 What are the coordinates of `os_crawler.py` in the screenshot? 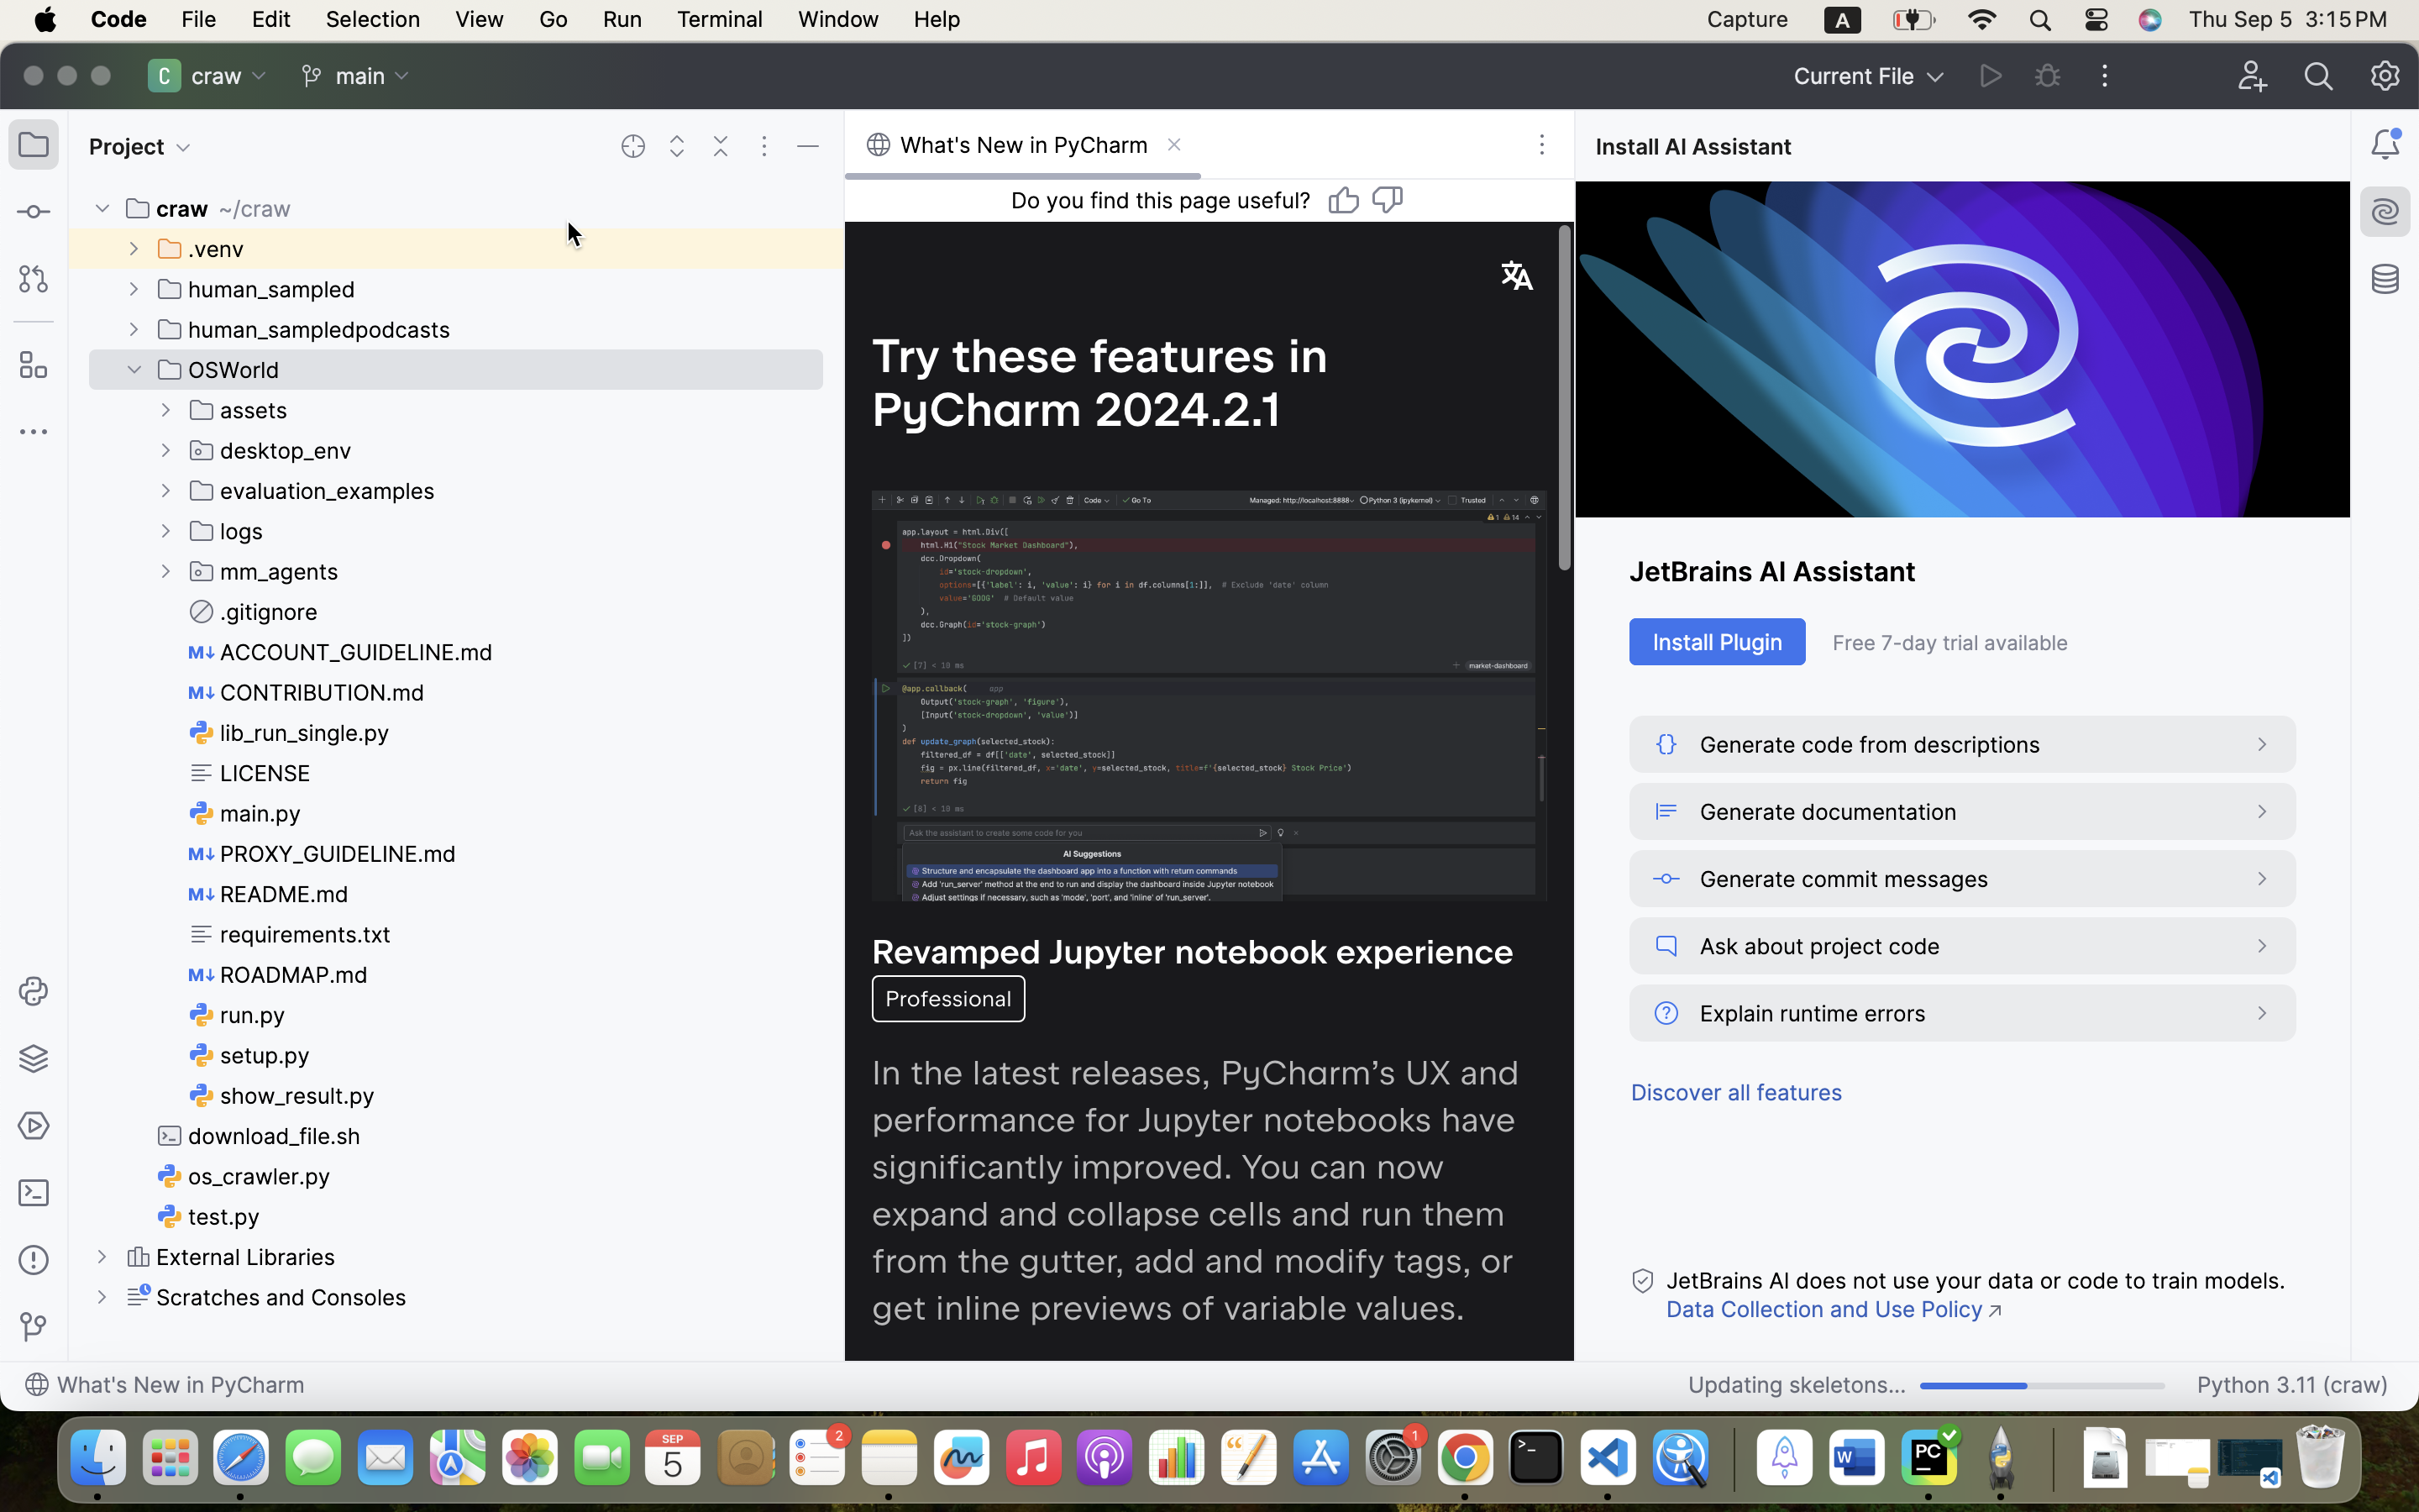 It's located at (244, 1176).